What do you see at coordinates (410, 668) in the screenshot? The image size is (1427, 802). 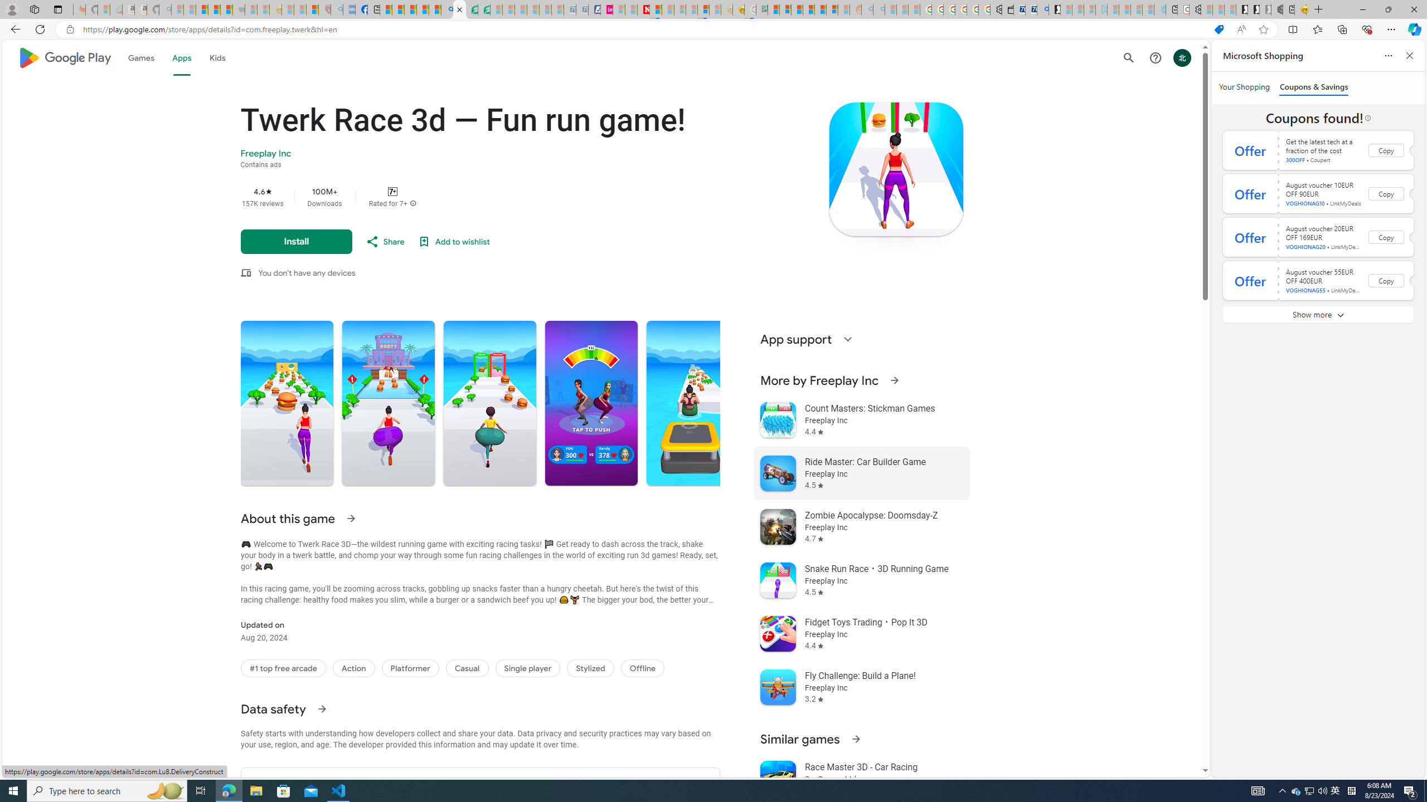 I see `Platformer` at bounding box center [410, 668].